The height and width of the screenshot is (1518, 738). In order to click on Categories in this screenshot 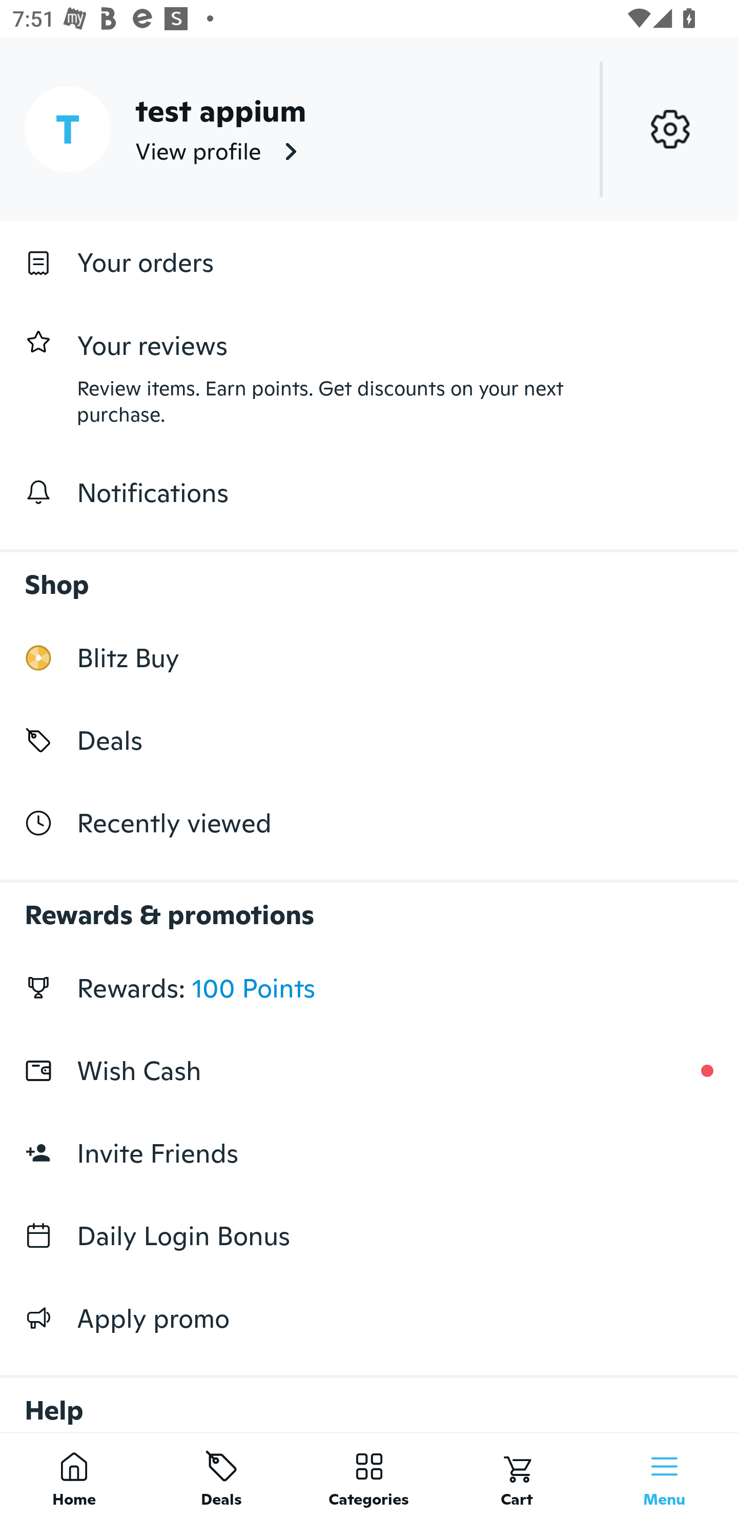, I will do `click(369, 1475)`.